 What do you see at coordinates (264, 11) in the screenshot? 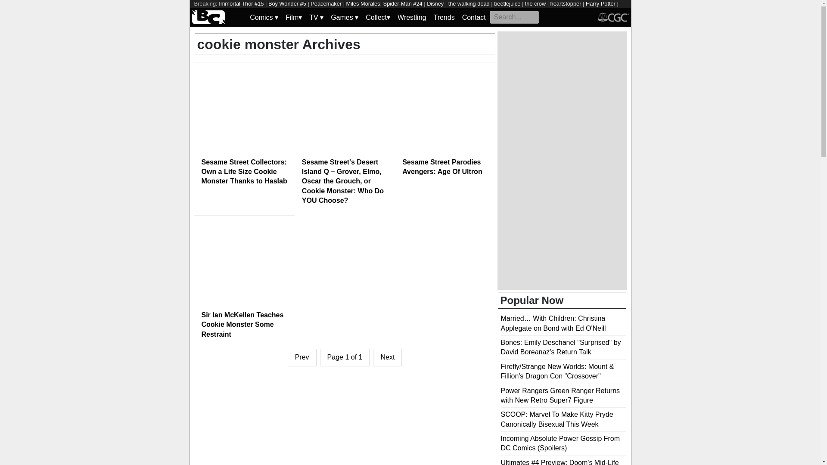
I see `Reacher` at bounding box center [264, 11].